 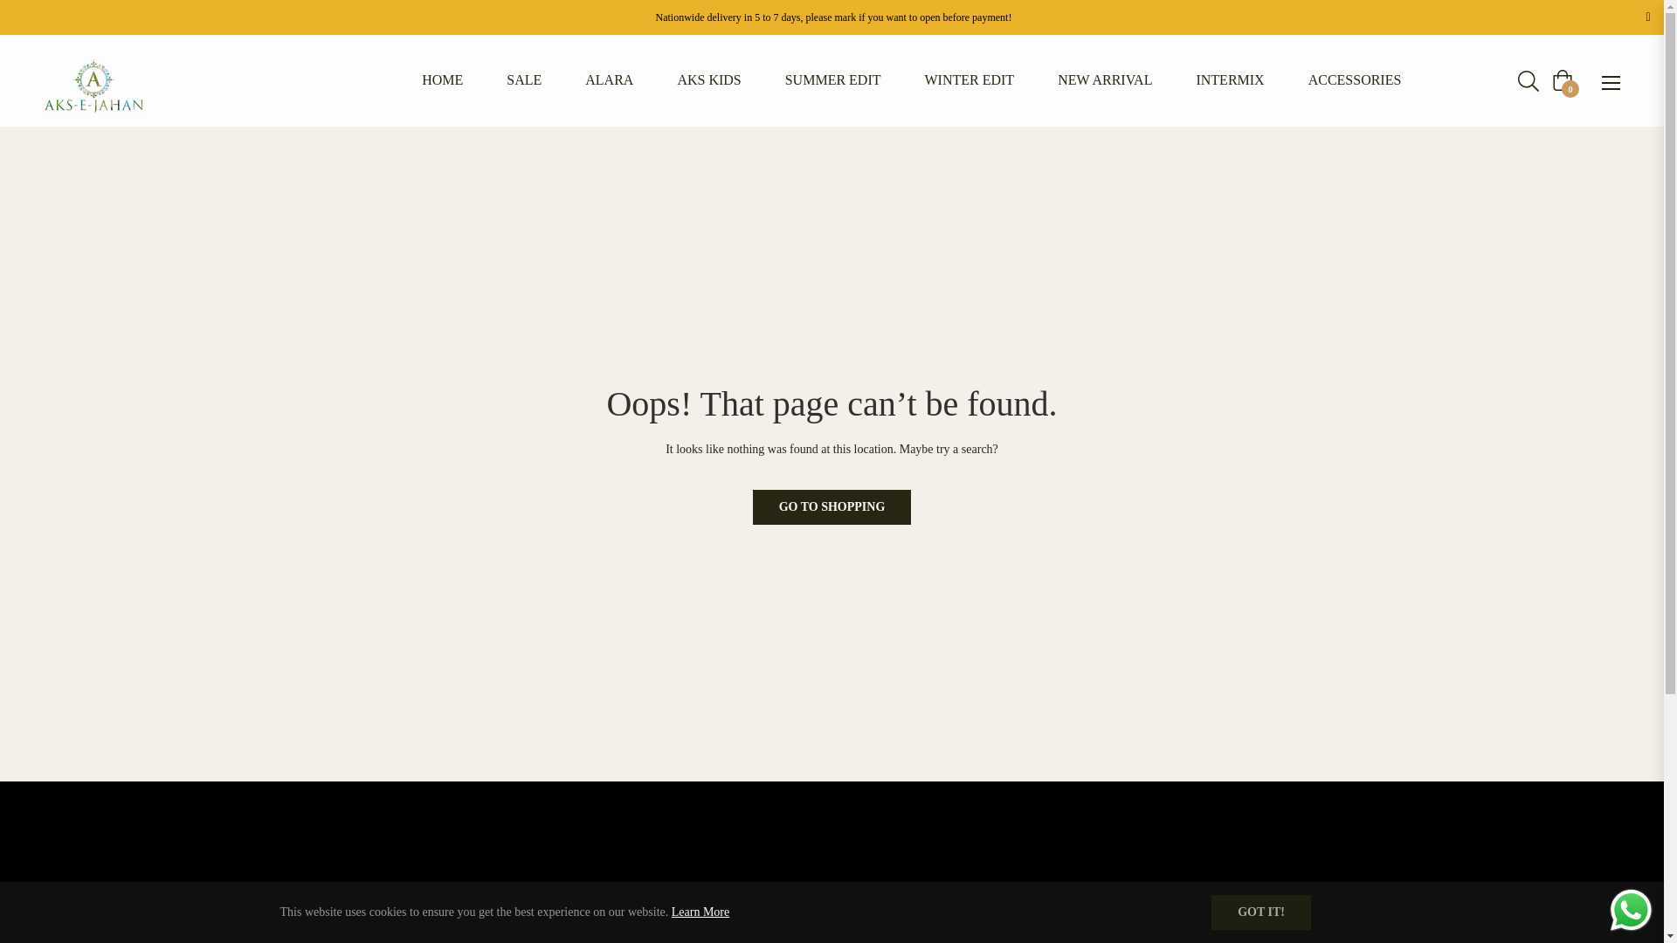 I want to click on Shopping Cart, so click(x=1562, y=79).